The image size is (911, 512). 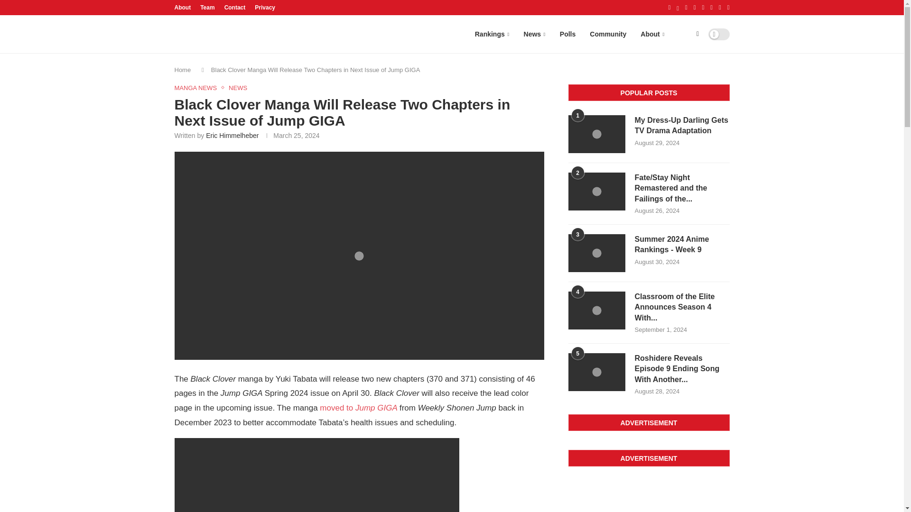 I want to click on NEWS, so click(x=237, y=88).